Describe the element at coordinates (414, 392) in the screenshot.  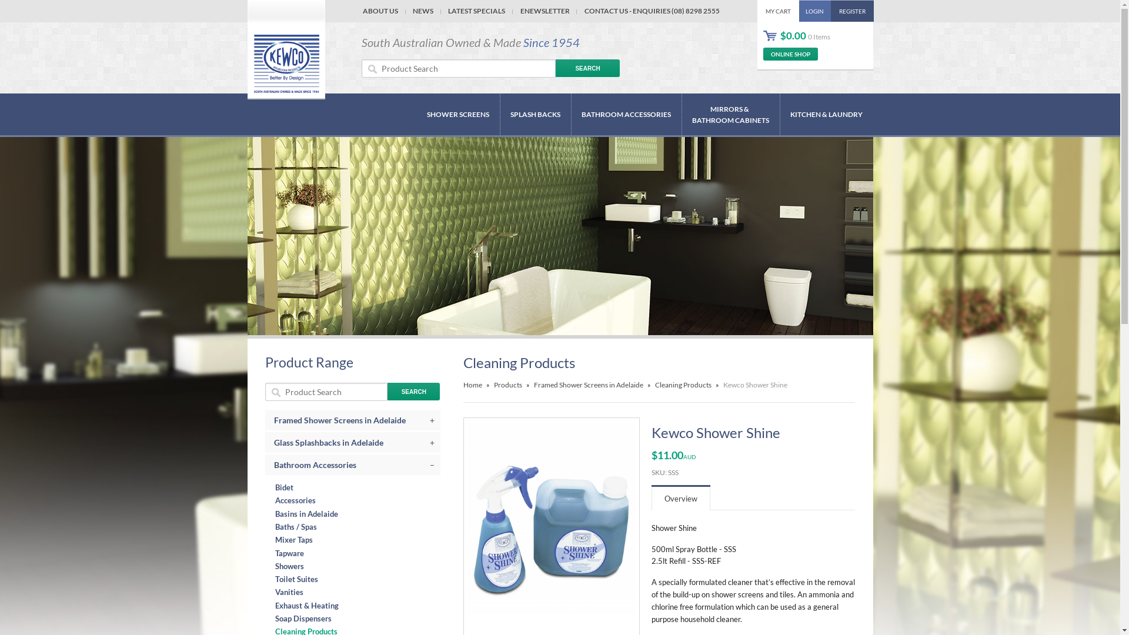
I see `Search` at that location.